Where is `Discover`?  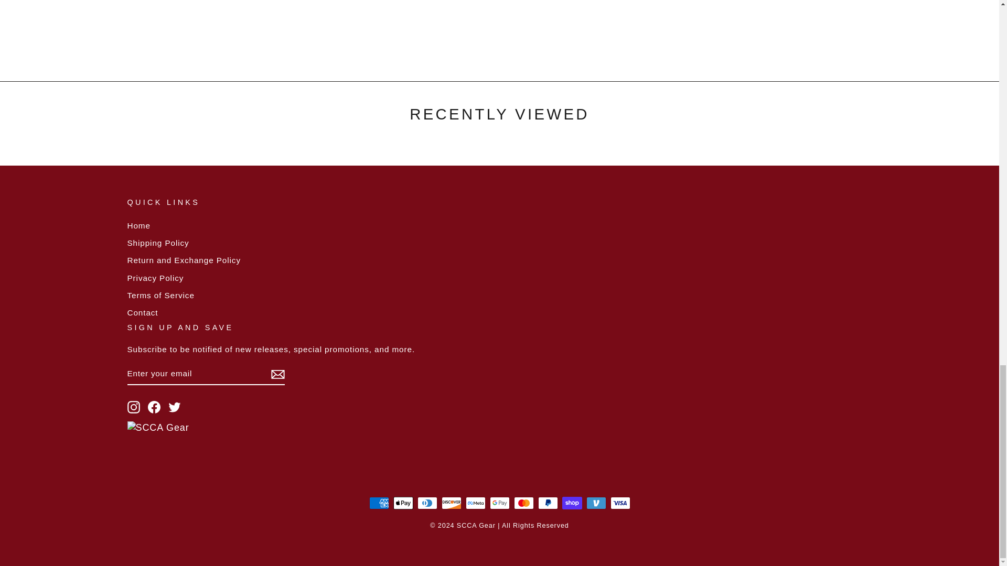 Discover is located at coordinates (451, 503).